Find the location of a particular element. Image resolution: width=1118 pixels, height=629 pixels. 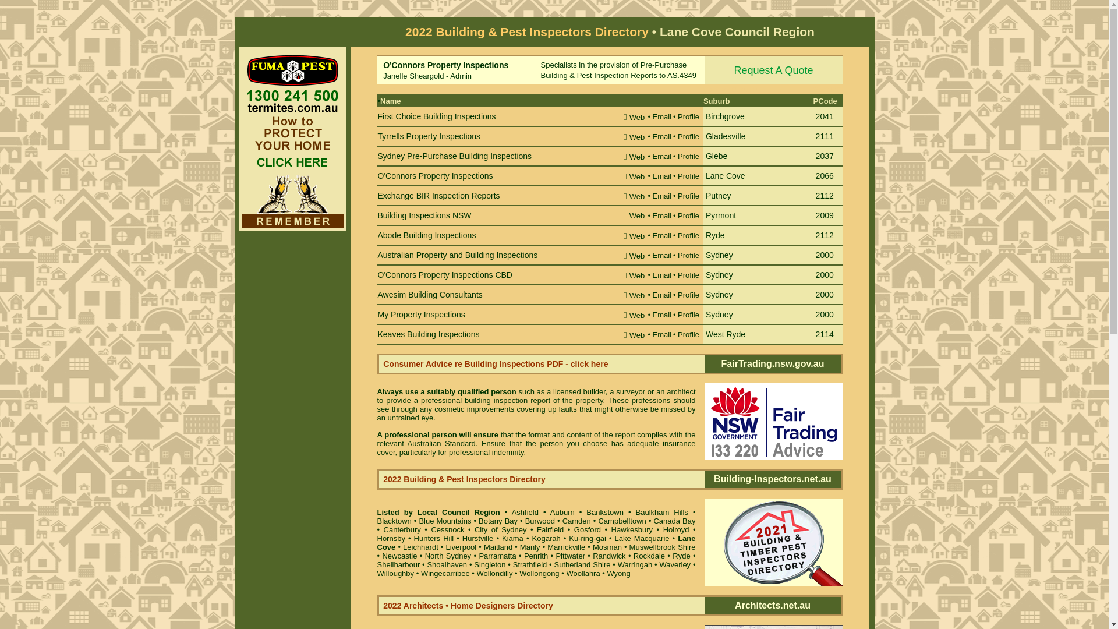

Canada Bay is located at coordinates (674, 521).